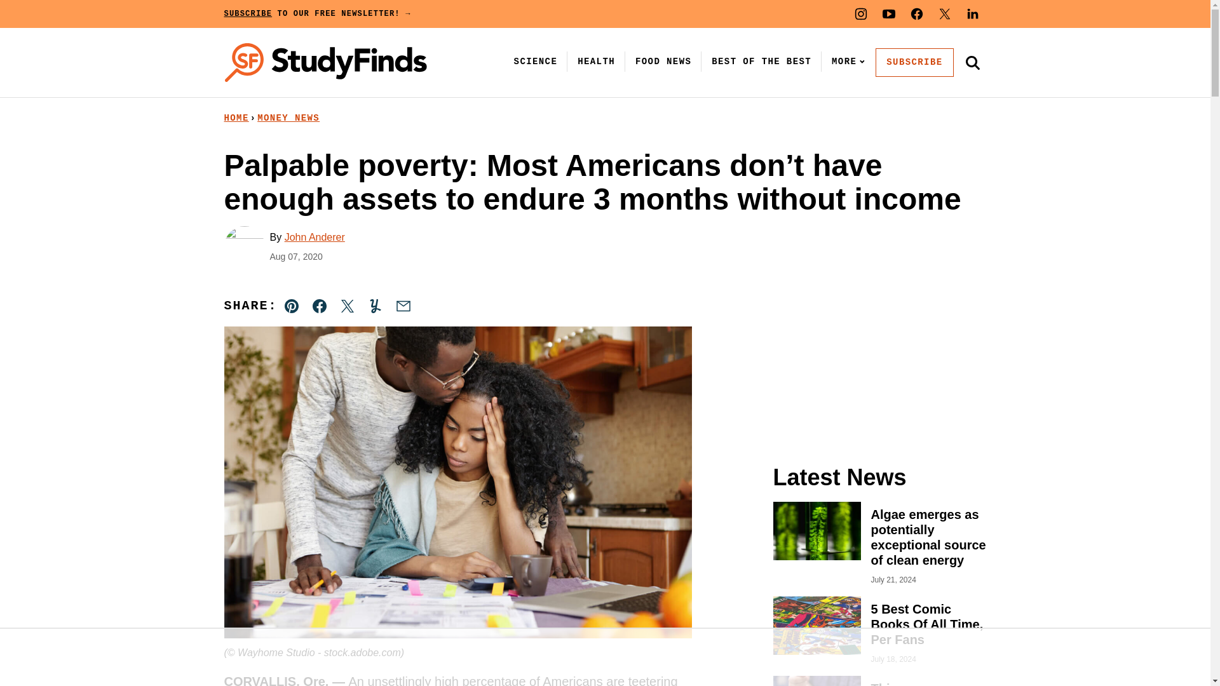 Image resolution: width=1220 pixels, height=686 pixels. I want to click on Share on Facebook, so click(319, 306).